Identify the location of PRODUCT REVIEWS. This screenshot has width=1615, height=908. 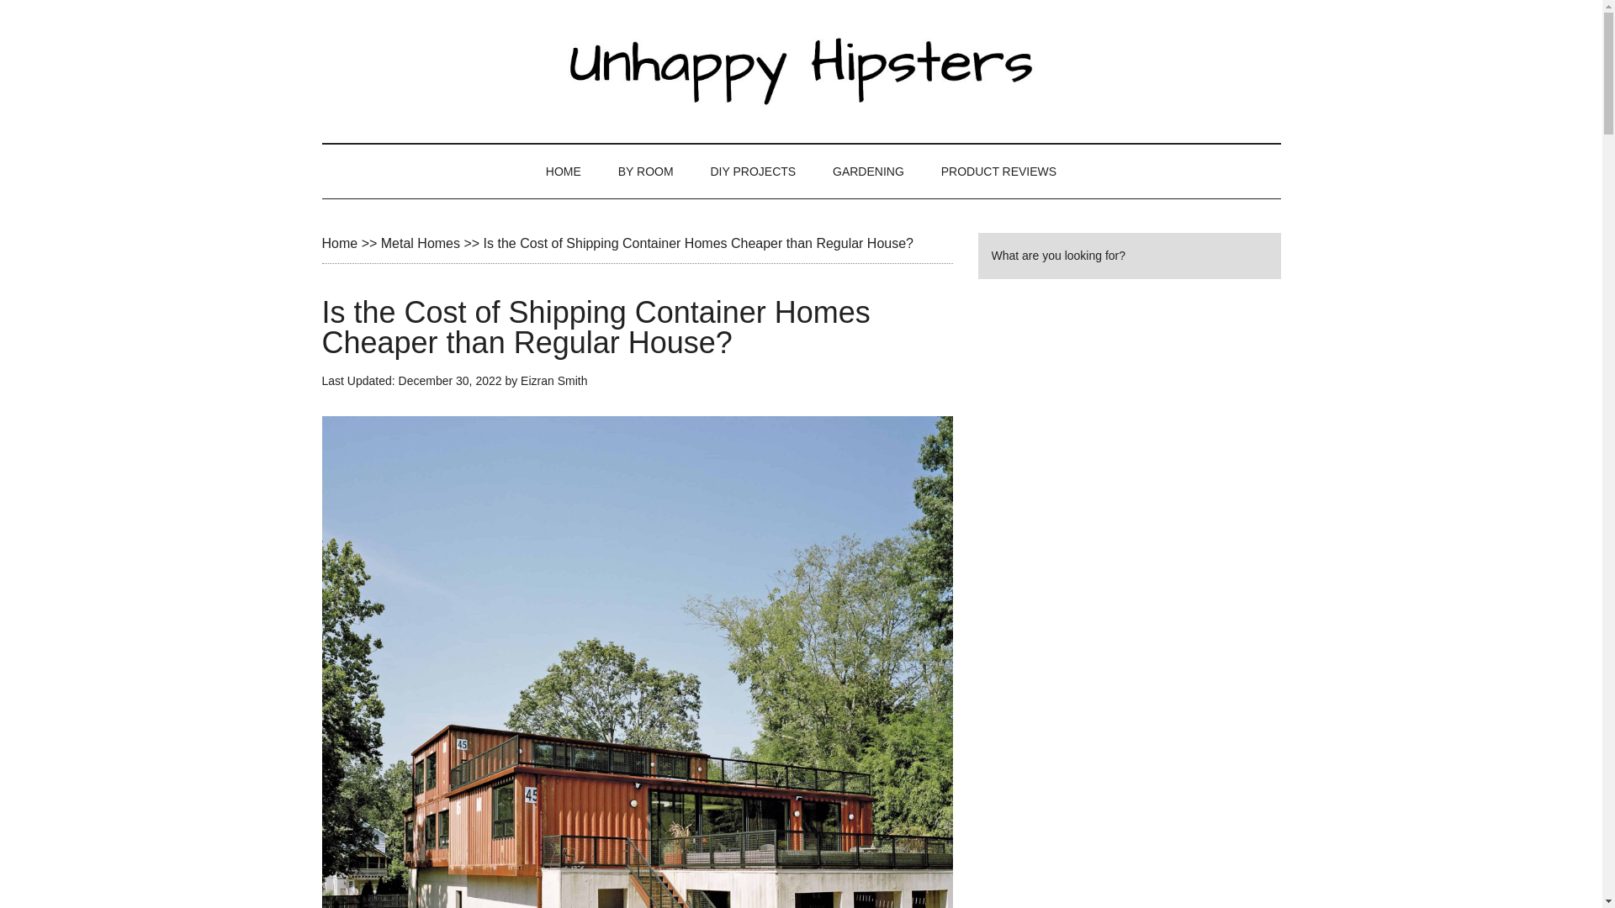
(998, 172).